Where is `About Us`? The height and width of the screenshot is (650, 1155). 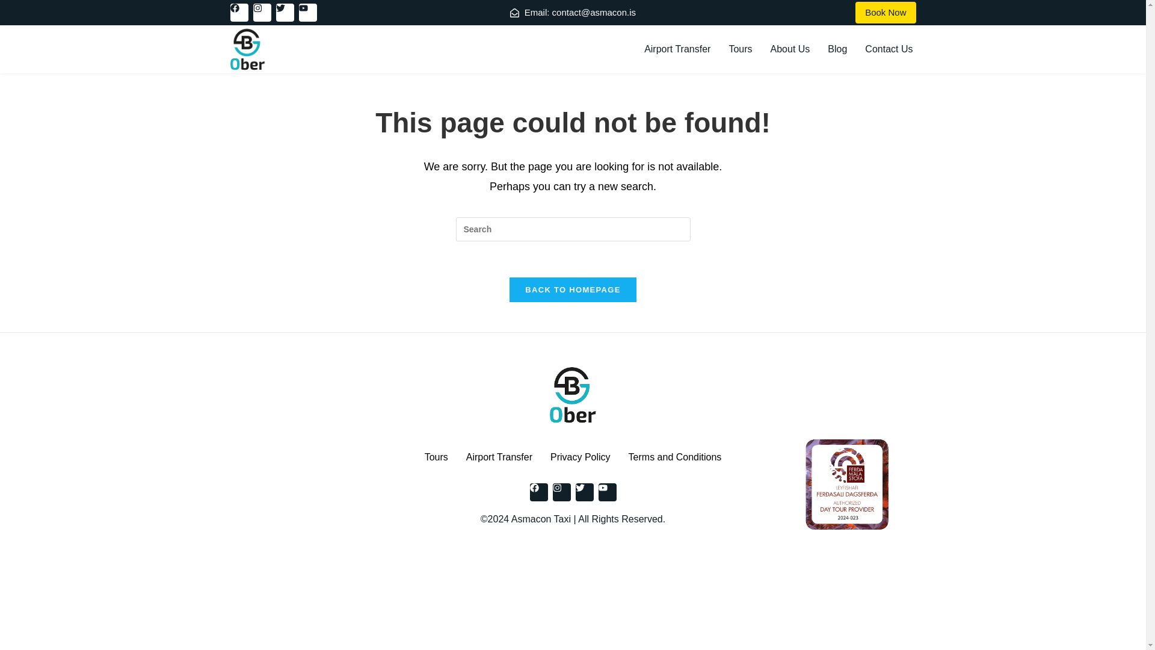
About Us is located at coordinates (790, 49).